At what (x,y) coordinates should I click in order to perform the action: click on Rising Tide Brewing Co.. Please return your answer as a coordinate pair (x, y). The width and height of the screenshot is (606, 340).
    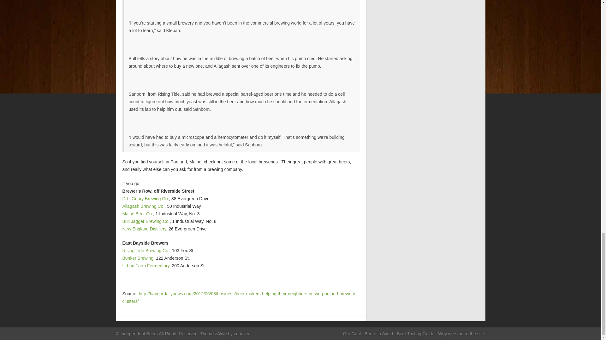
    Looking at the image, I should click on (146, 251).